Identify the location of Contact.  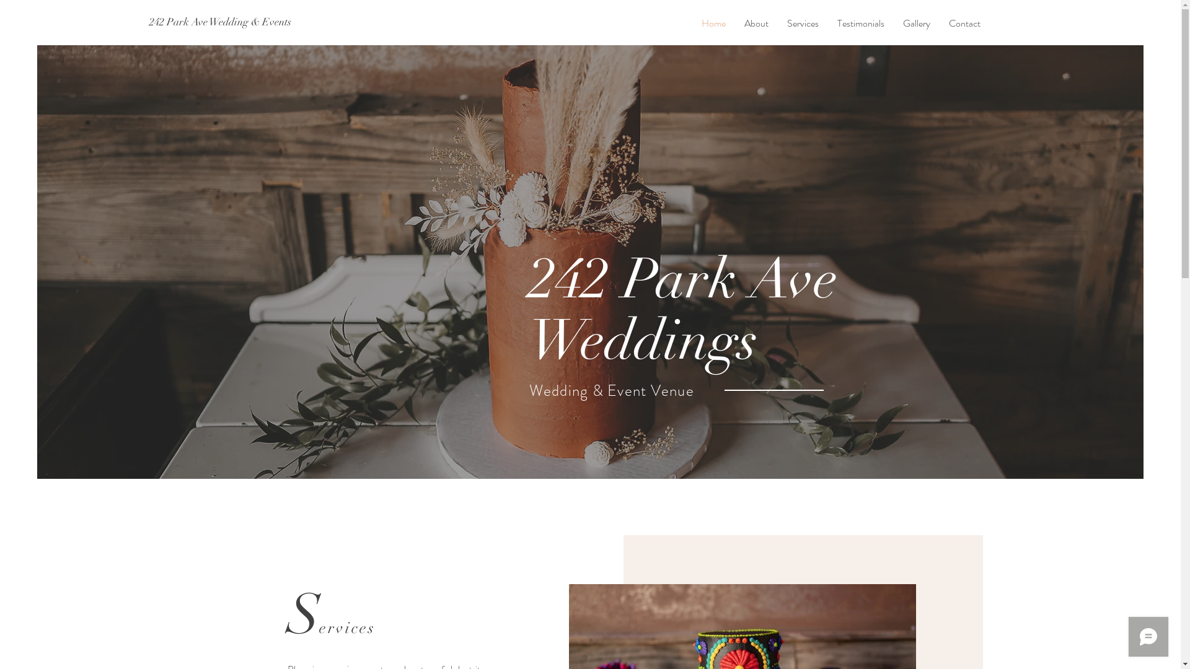
(964, 24).